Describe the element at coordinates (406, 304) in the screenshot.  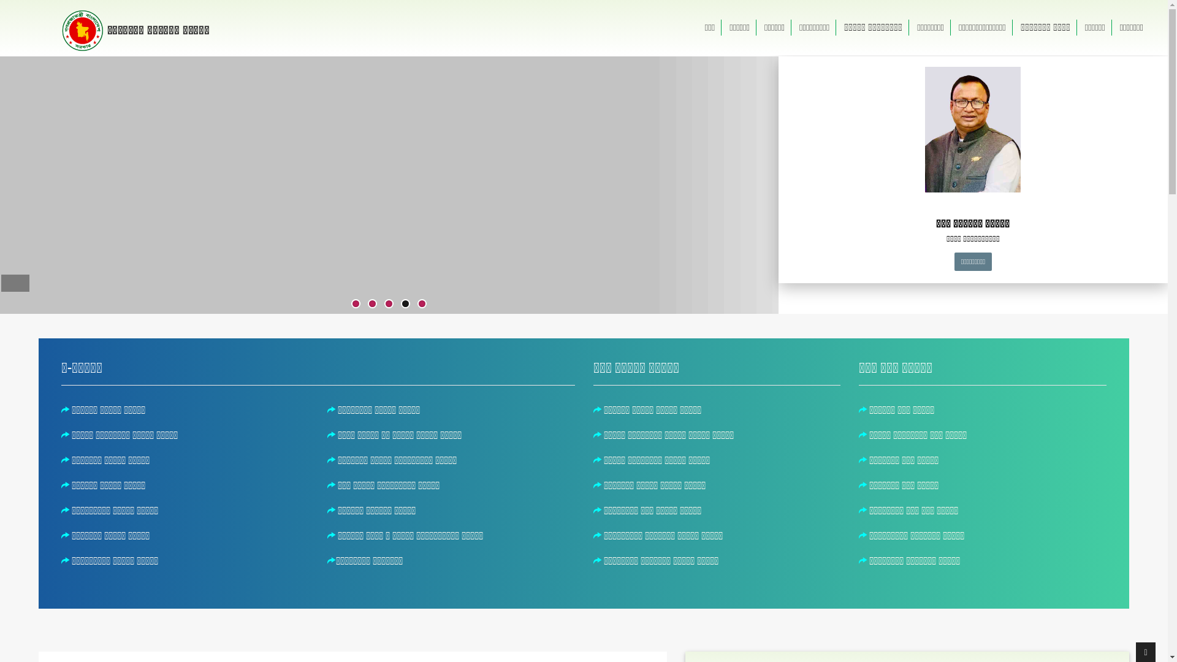
I see `4` at that location.